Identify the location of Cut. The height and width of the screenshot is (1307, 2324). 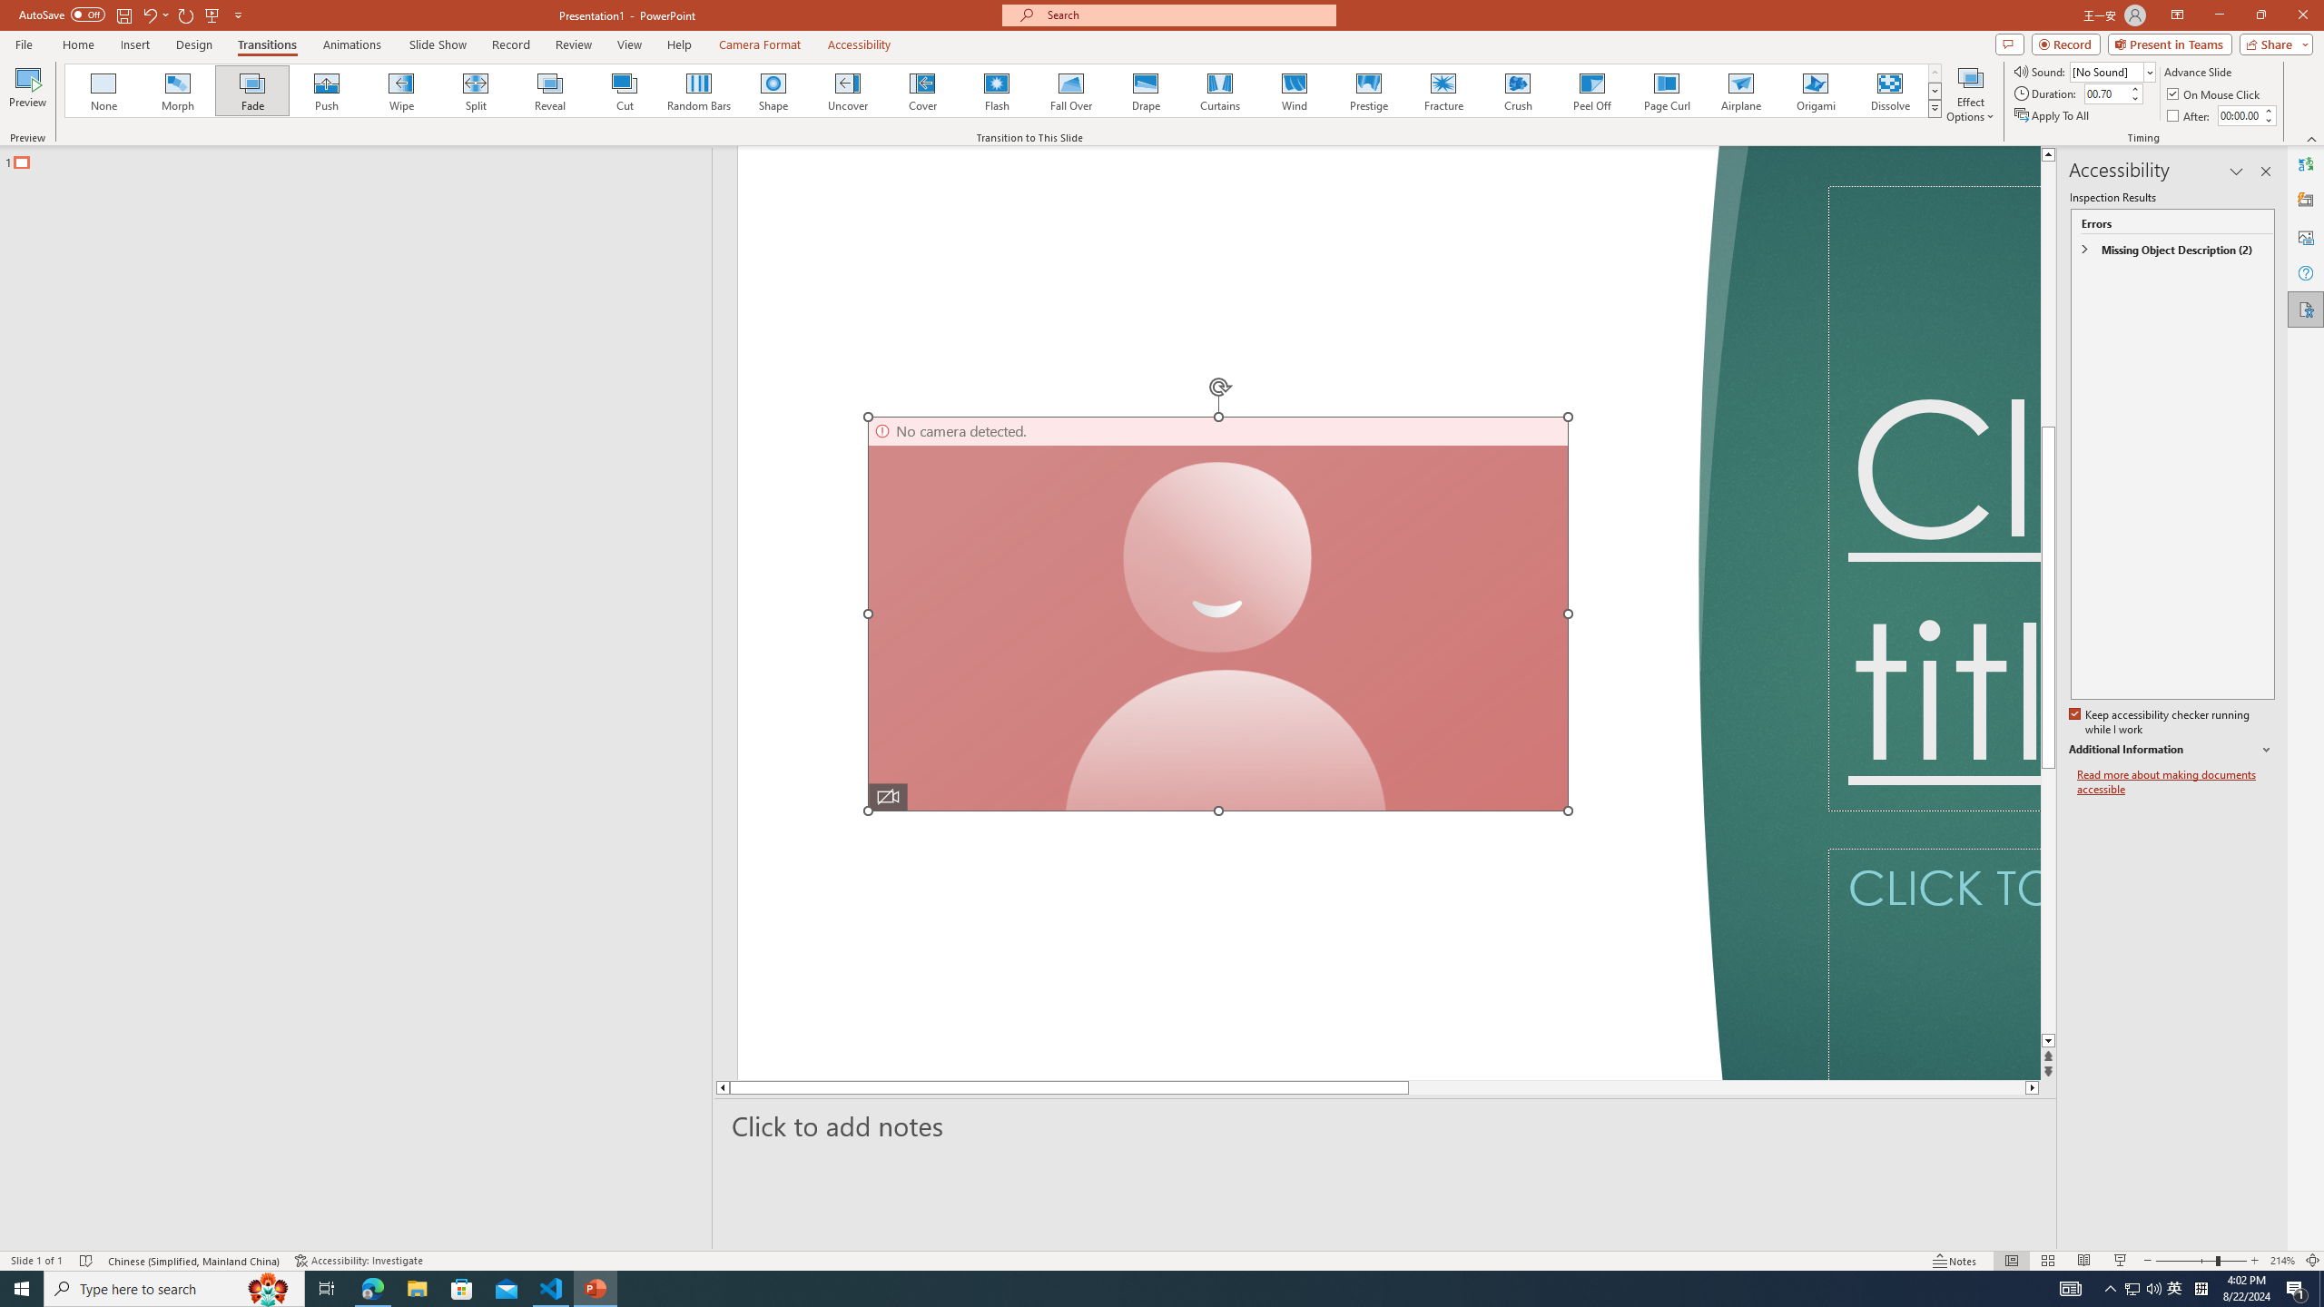
(625, 91).